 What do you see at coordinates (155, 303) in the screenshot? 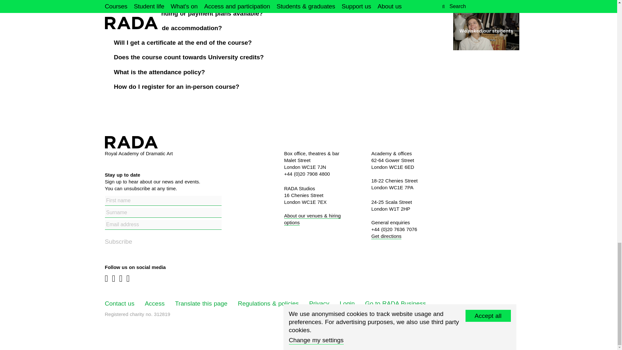
I see `Access` at bounding box center [155, 303].